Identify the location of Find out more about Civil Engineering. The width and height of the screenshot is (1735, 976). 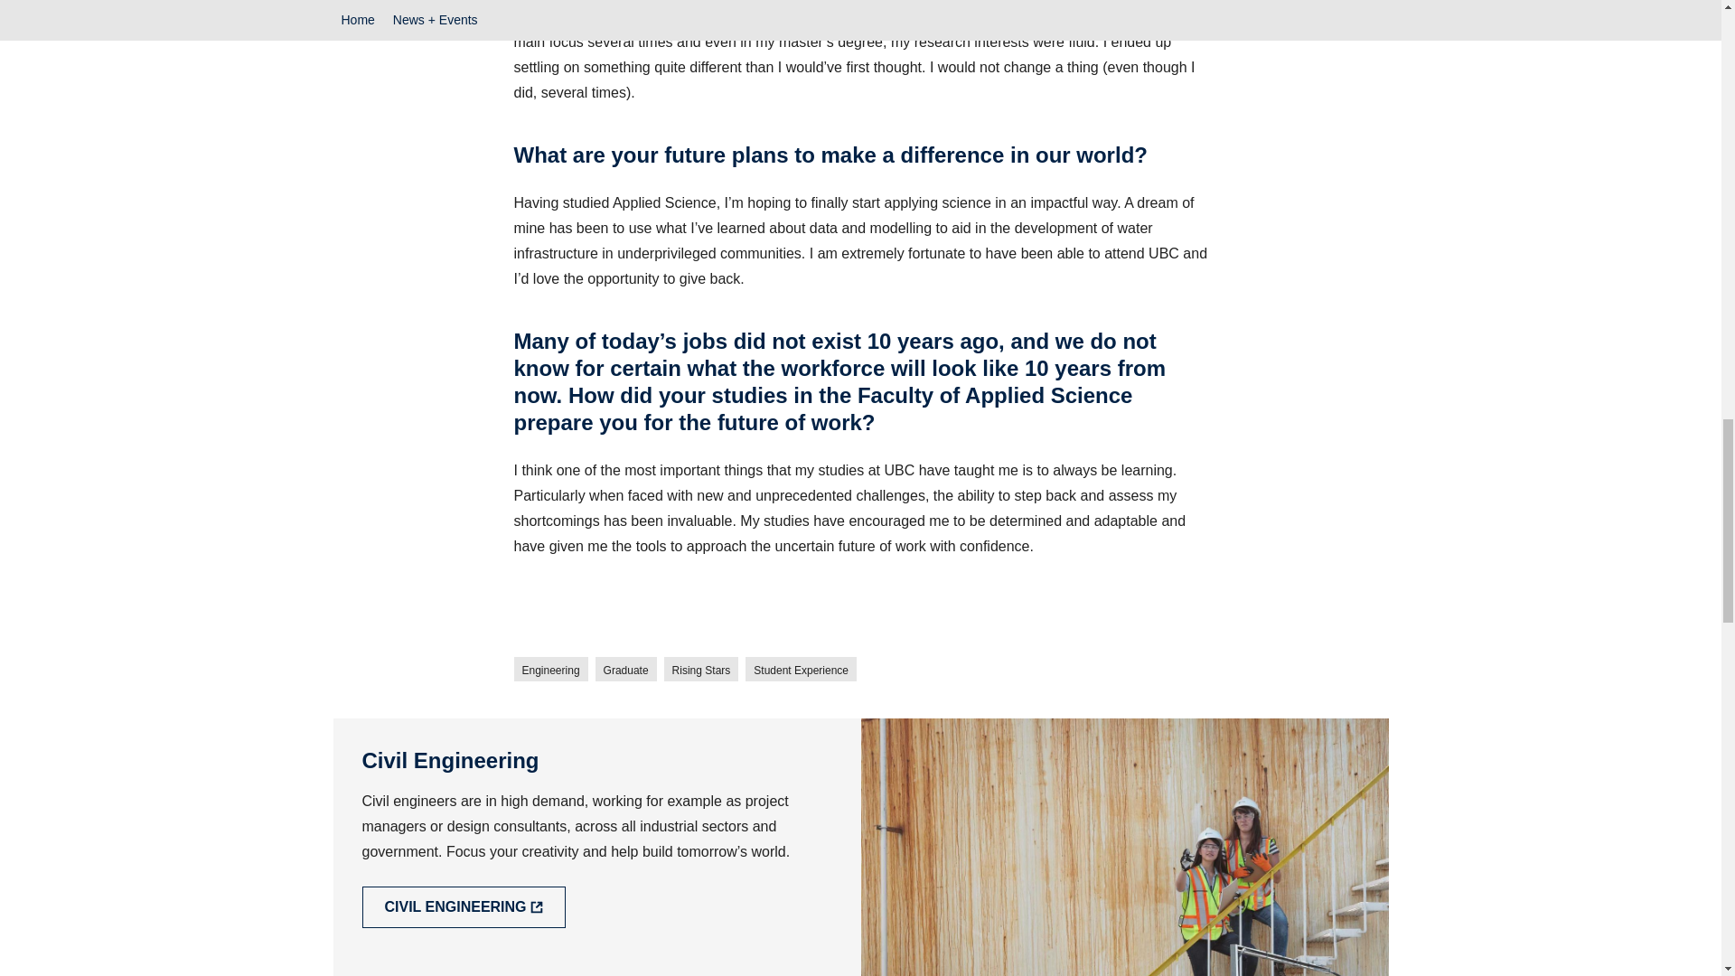
(463, 907).